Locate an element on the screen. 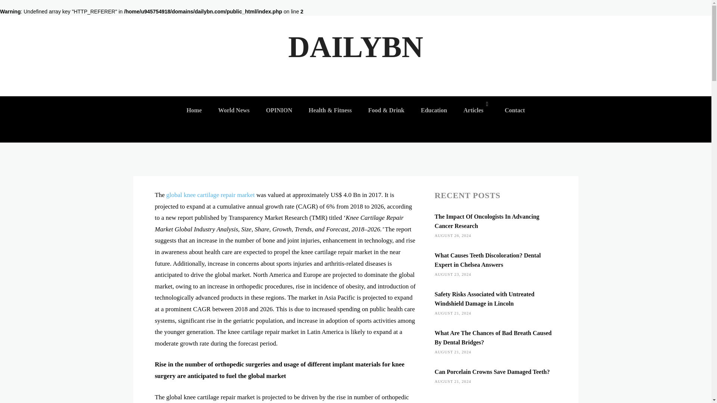 The width and height of the screenshot is (717, 403). World News is located at coordinates (234, 110).